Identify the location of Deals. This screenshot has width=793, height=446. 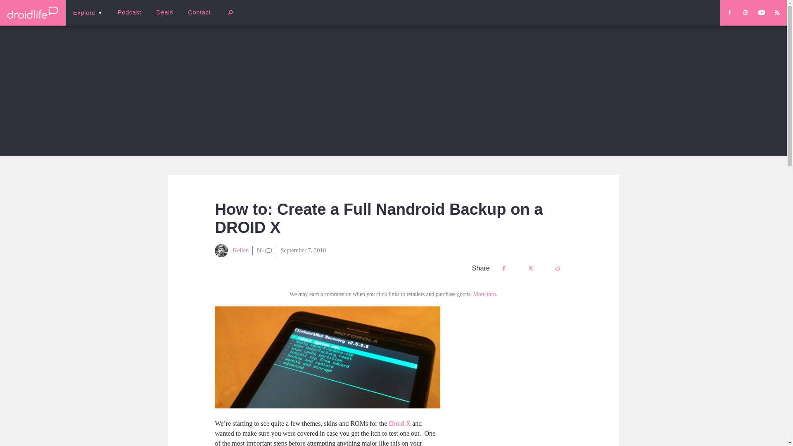
(164, 12).